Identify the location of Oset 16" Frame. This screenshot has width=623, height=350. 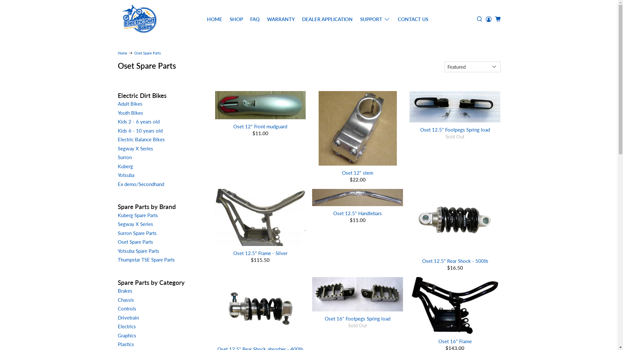
(455, 341).